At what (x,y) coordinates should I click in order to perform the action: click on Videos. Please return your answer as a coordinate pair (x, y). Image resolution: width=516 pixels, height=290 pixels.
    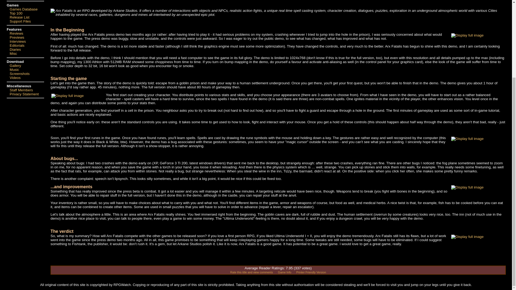
    Looking at the image, I should click on (15, 78).